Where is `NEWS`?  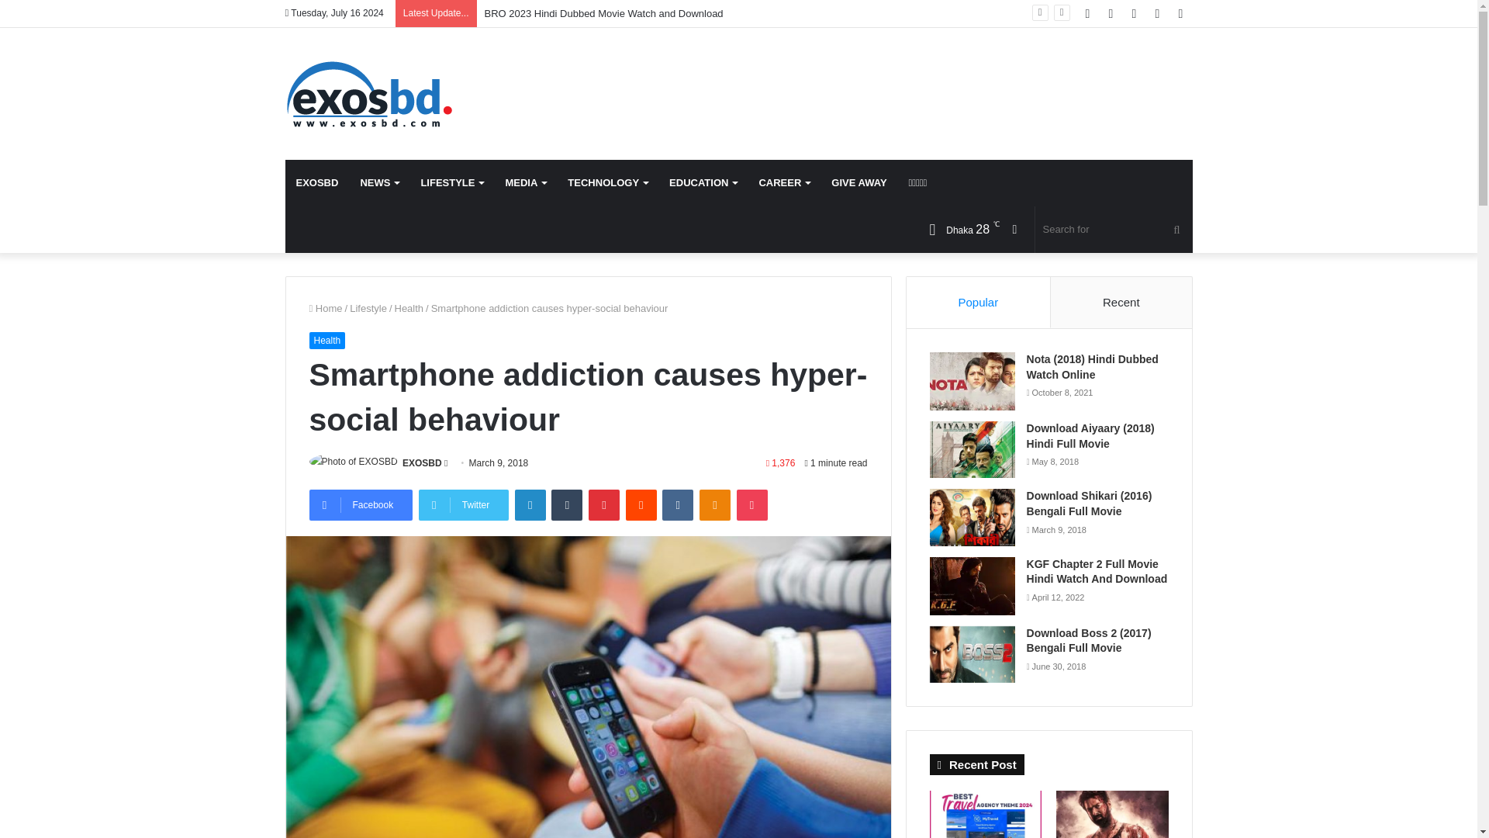 NEWS is located at coordinates (378, 183).